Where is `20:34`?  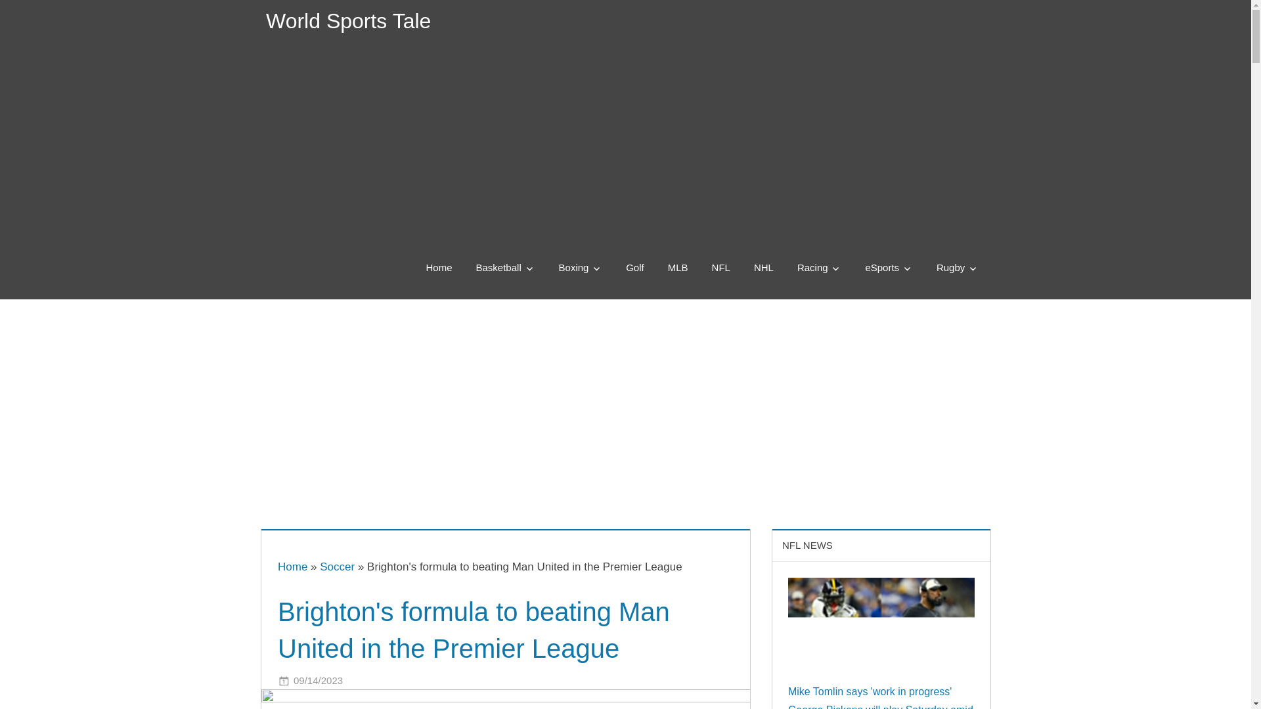
20:34 is located at coordinates (318, 680).